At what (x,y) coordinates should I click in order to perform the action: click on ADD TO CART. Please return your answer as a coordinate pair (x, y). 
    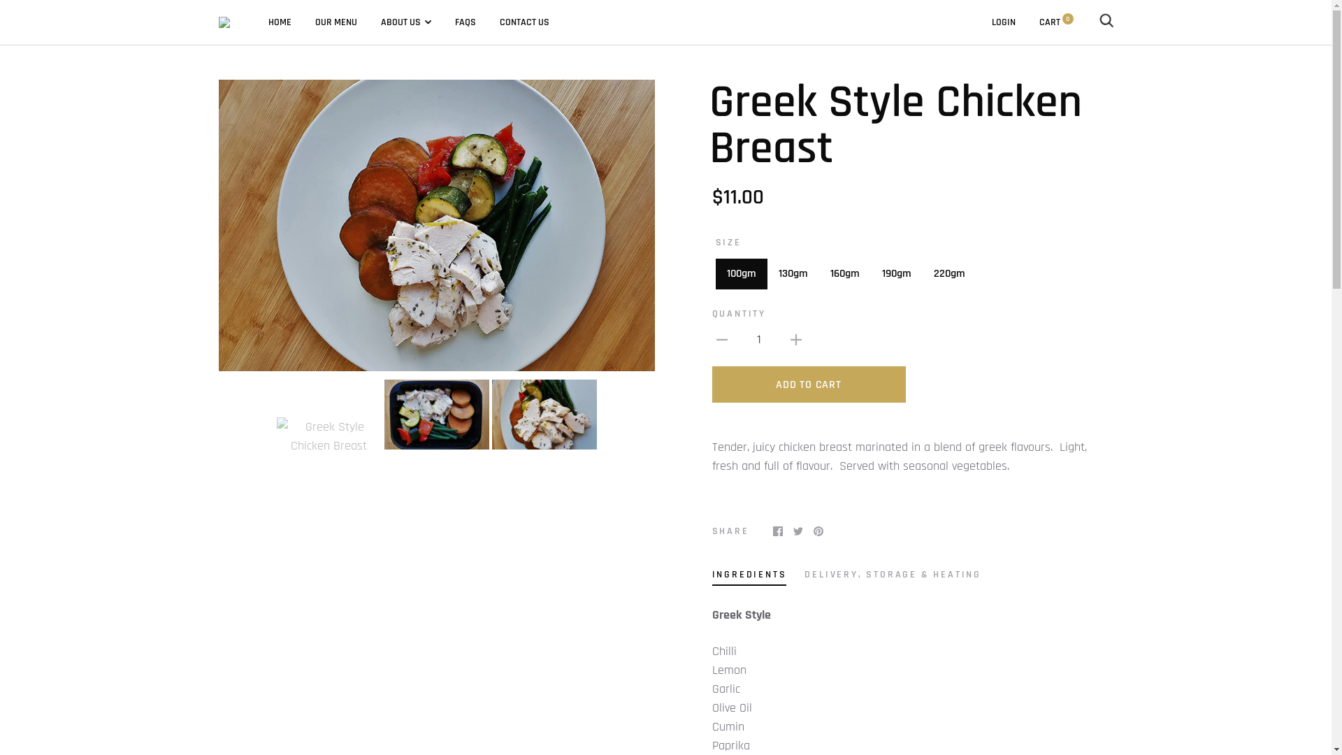
    Looking at the image, I should click on (808, 384).